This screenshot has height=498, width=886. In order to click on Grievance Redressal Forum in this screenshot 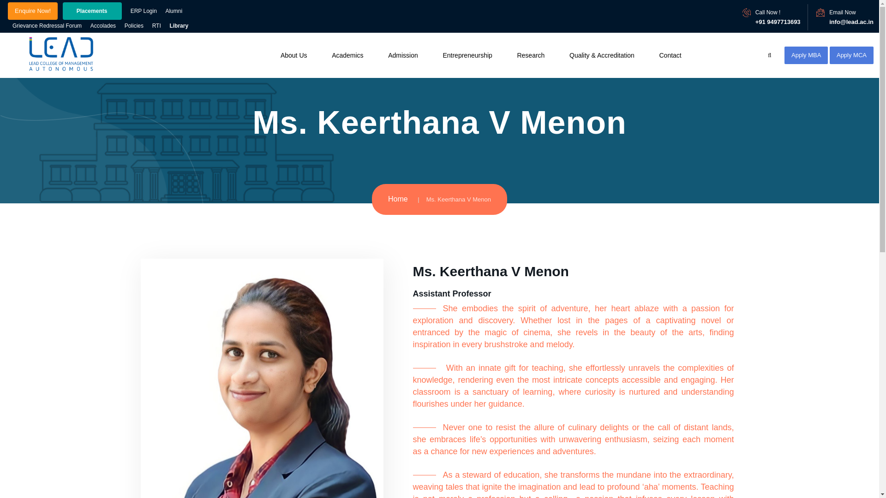, I will do `click(47, 26)`.